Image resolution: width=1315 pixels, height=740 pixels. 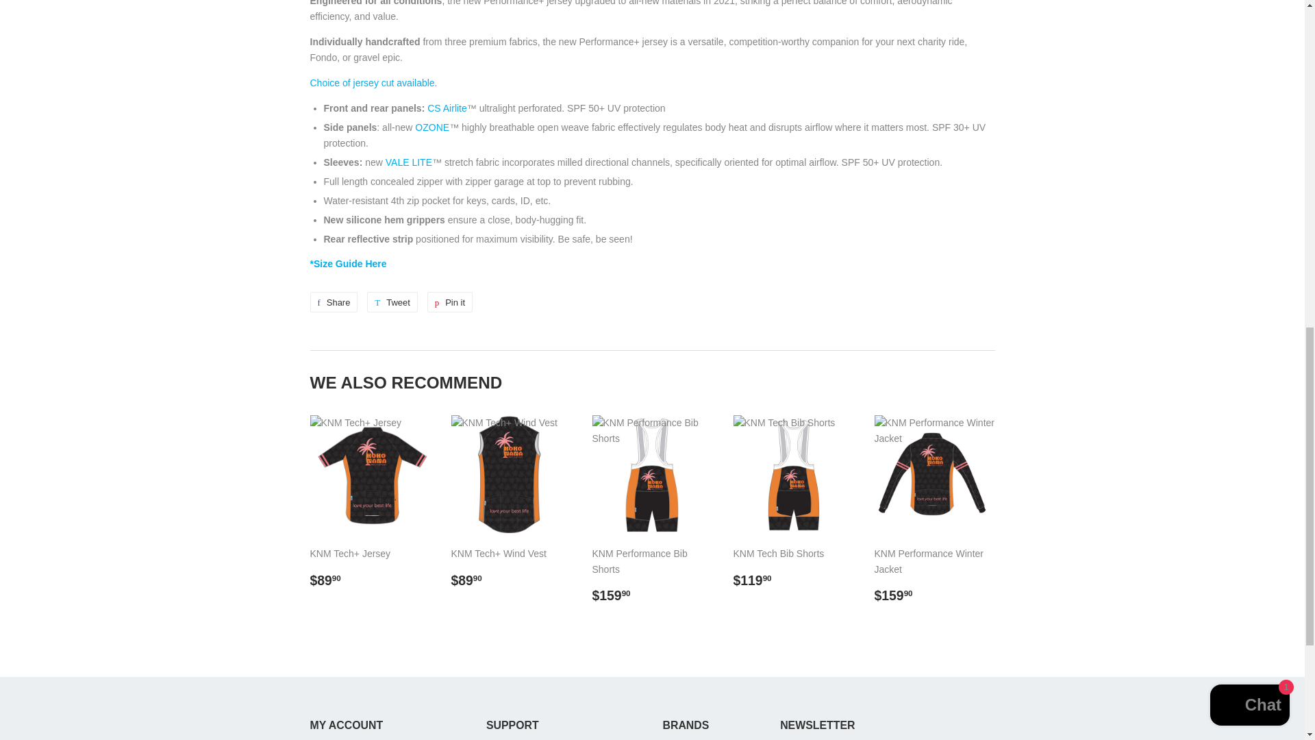 What do you see at coordinates (371, 82) in the screenshot?
I see `Share on Facebook` at bounding box center [371, 82].